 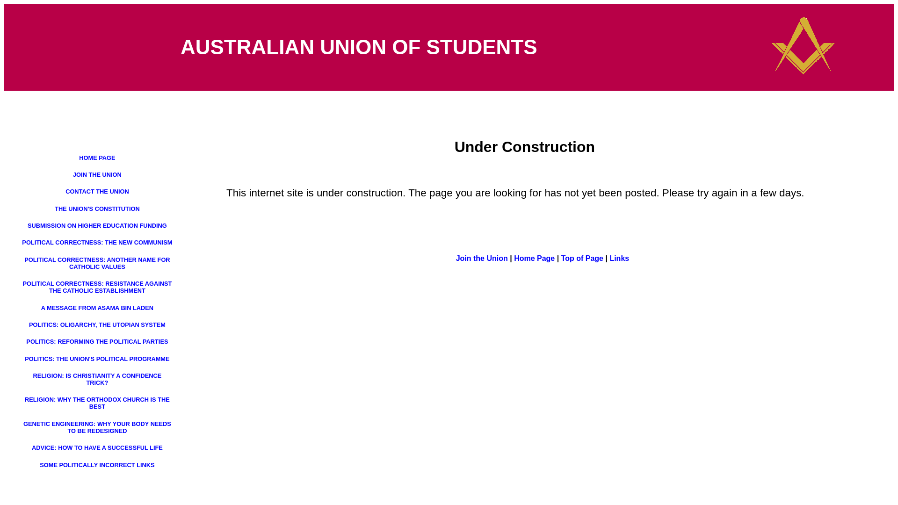 What do you see at coordinates (97, 308) in the screenshot?
I see `A MESSAGE FROM ASAMA BIN LADEN` at bounding box center [97, 308].